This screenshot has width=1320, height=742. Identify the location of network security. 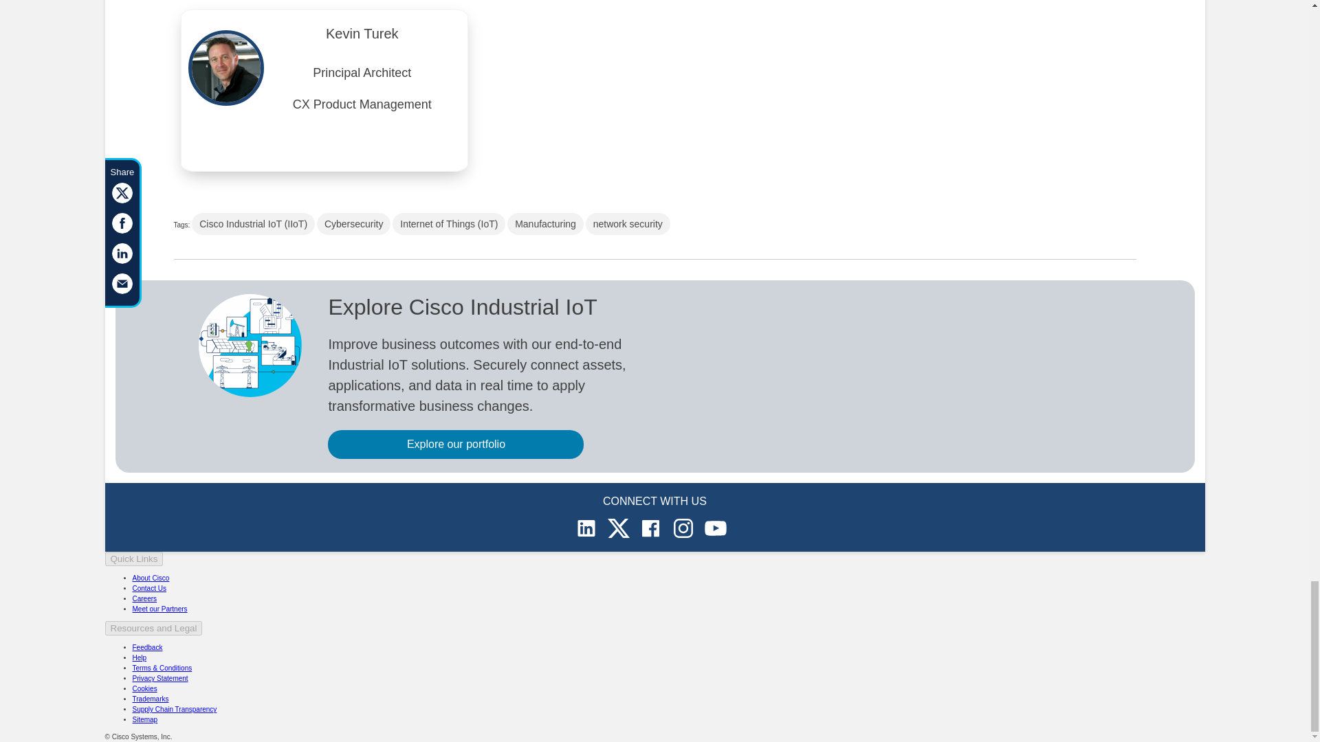
(628, 224).